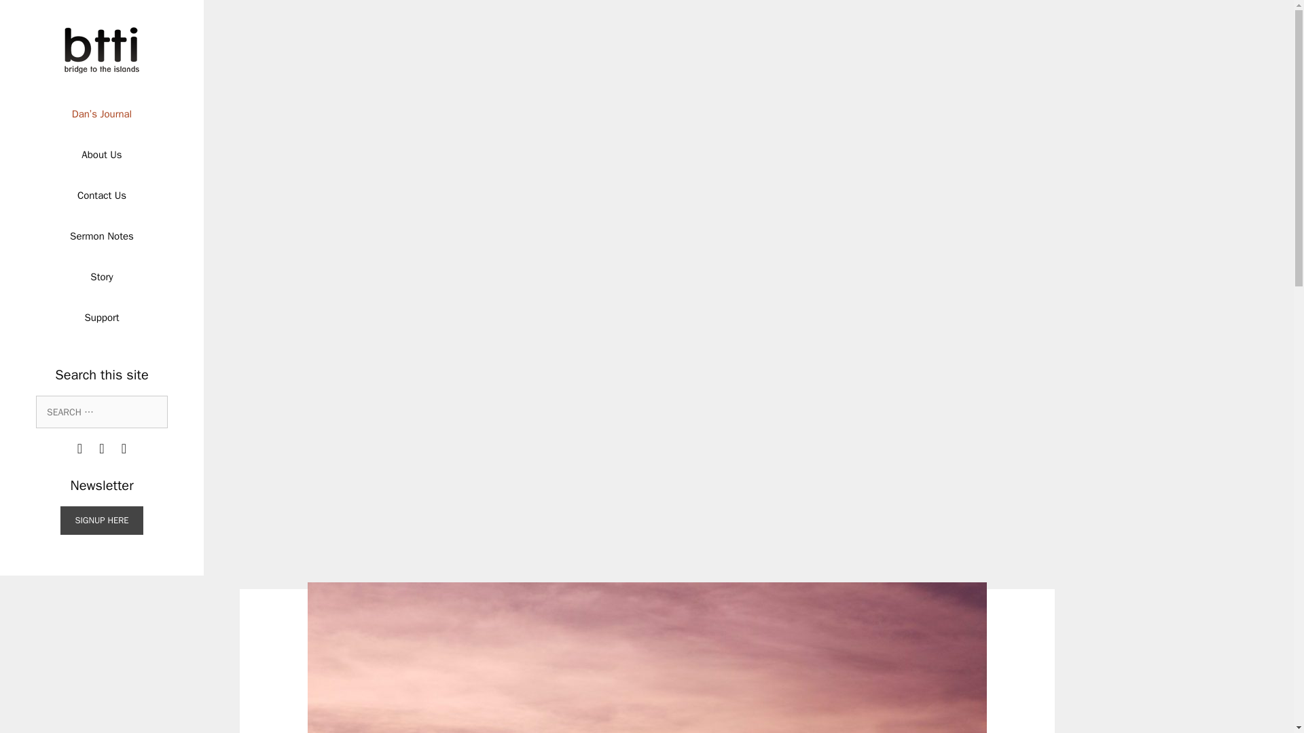  Describe the element at coordinates (101, 195) in the screenshot. I see `Contact Us` at that location.